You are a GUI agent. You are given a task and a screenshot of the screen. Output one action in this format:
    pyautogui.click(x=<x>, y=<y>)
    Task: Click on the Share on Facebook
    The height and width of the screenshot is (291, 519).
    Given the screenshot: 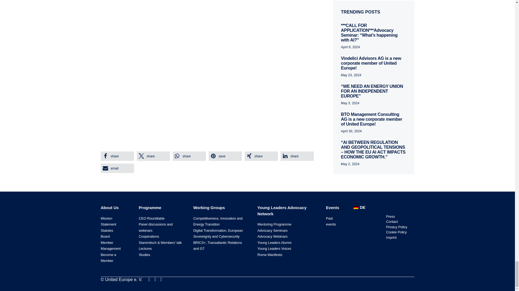 What is the action you would take?
    pyautogui.click(x=117, y=156)
    